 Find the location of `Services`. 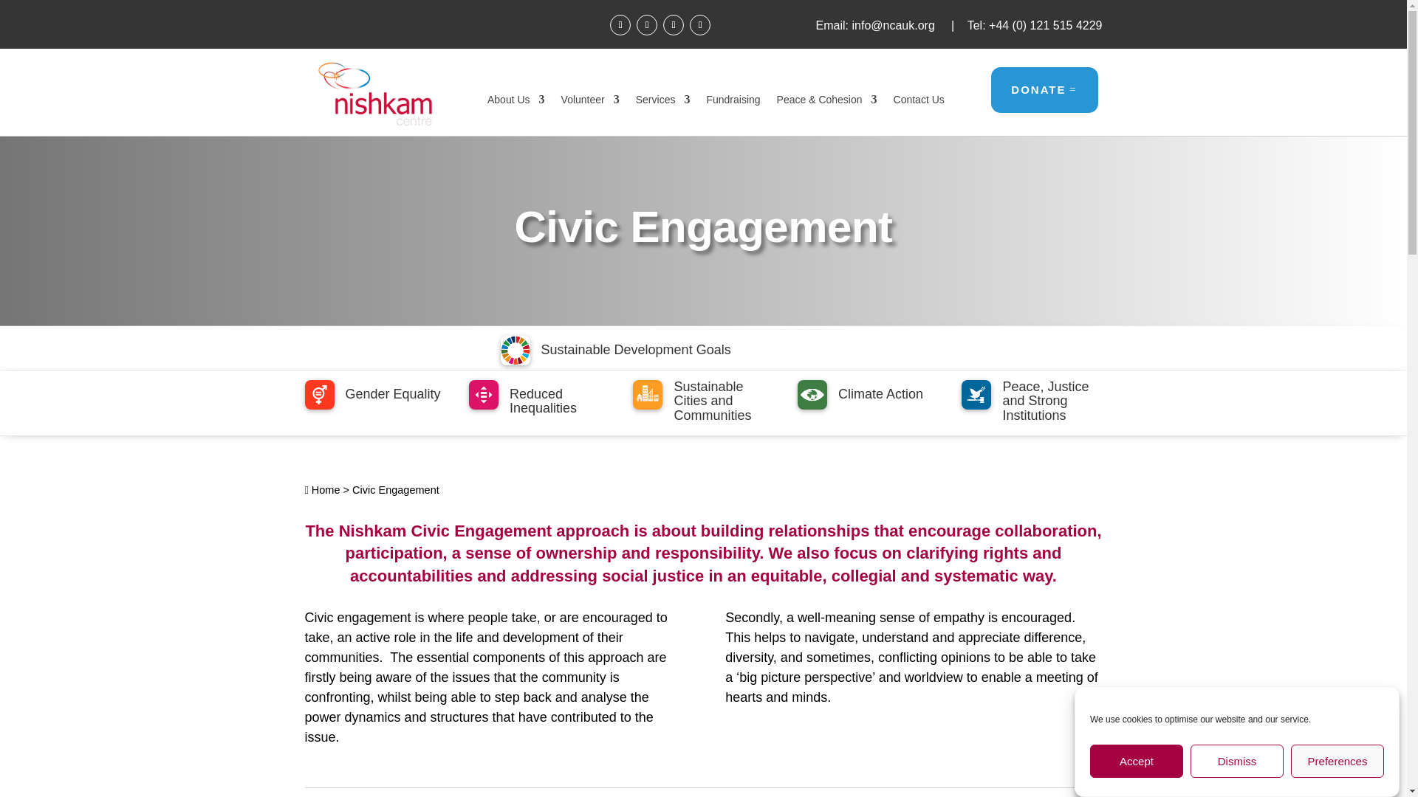

Services is located at coordinates (663, 103).